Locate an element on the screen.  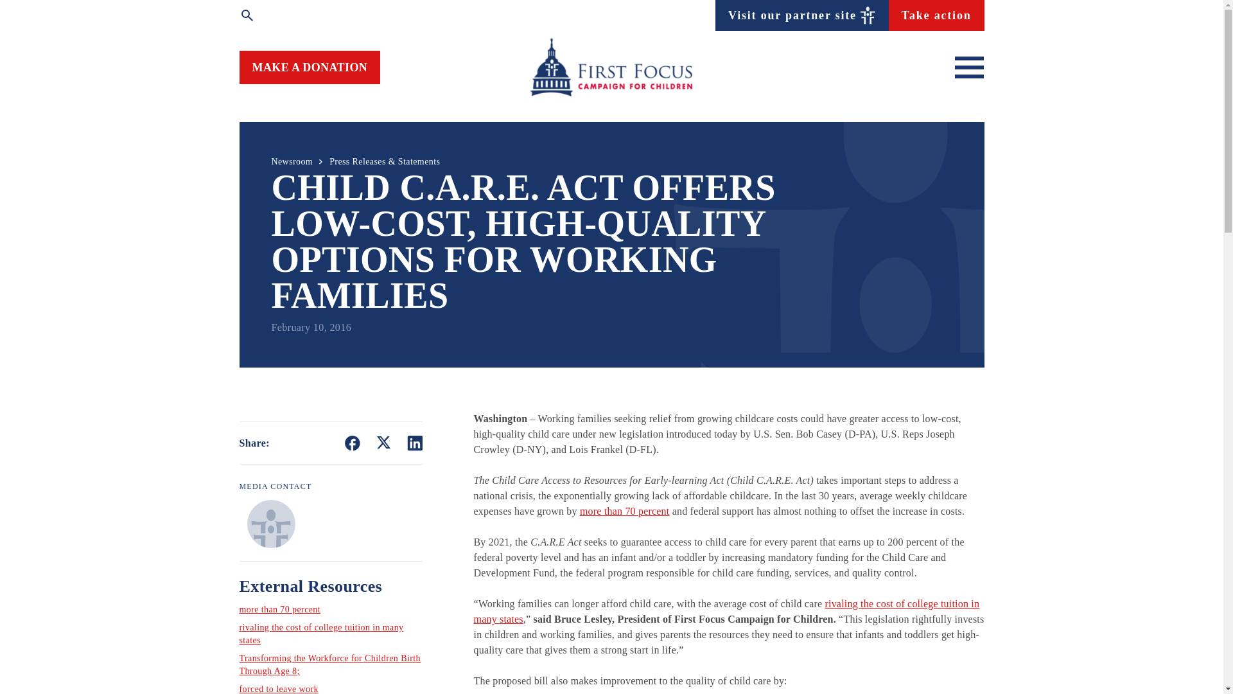
Take action is located at coordinates (936, 15).